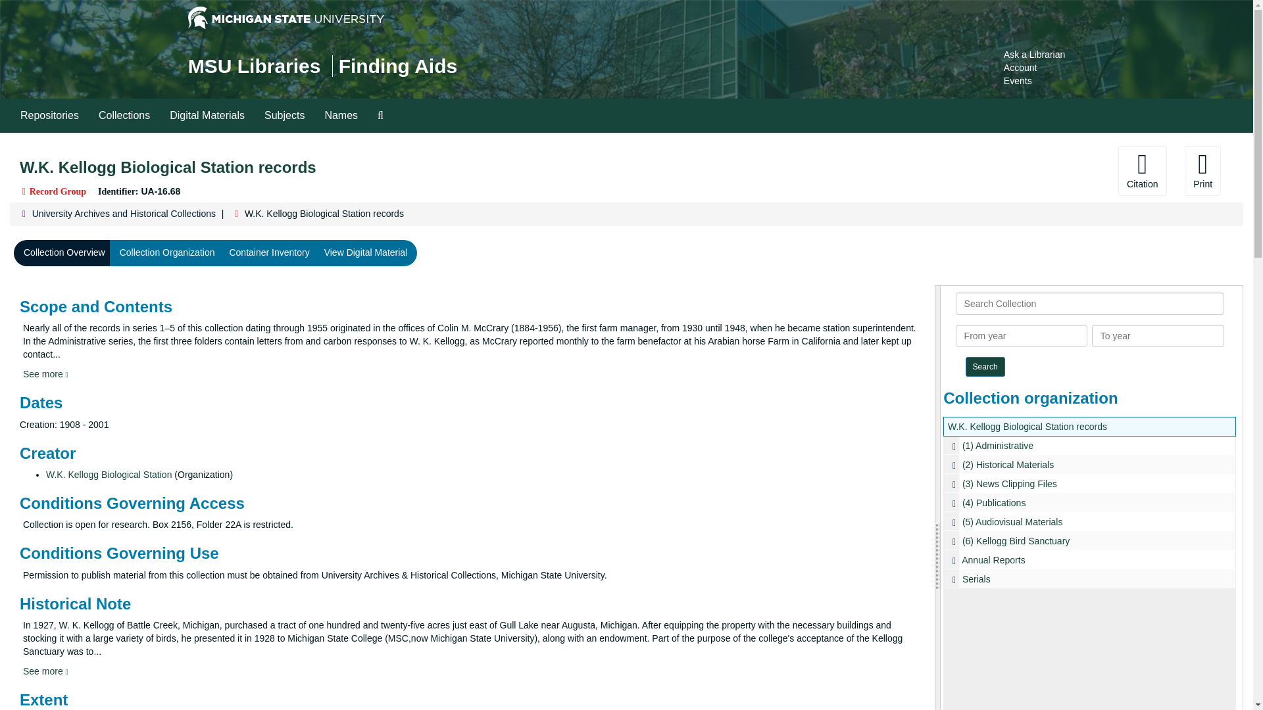  Describe the element at coordinates (109, 475) in the screenshot. I see `W.K. Kellogg Biological Station` at that location.